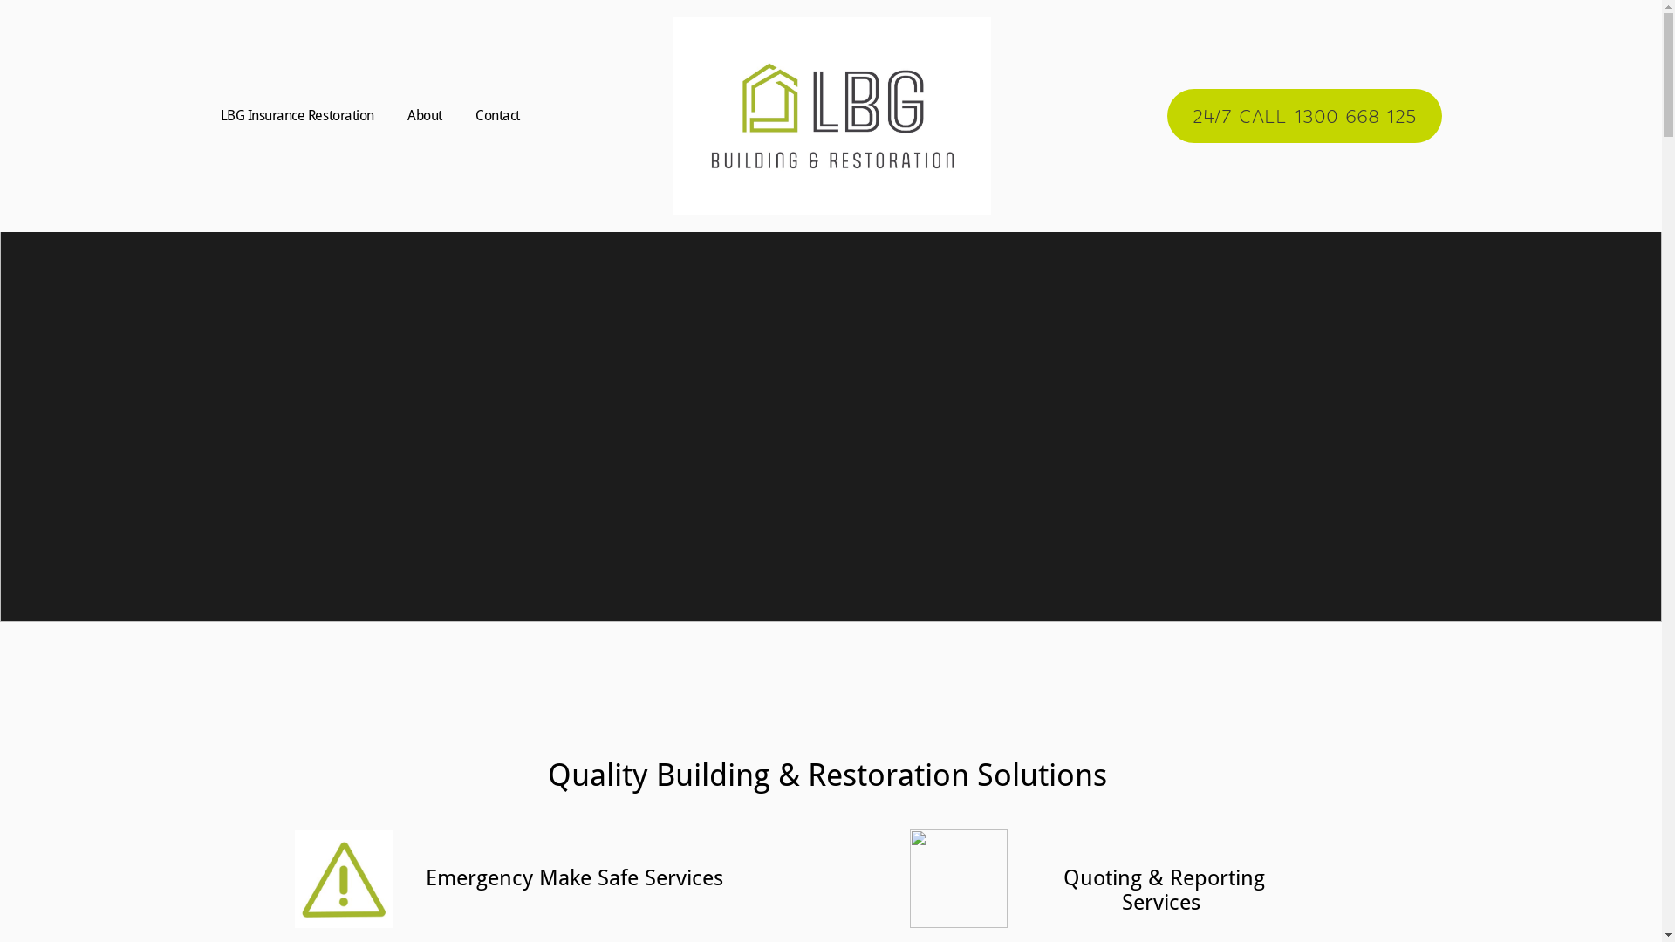  I want to click on About, so click(424, 116).